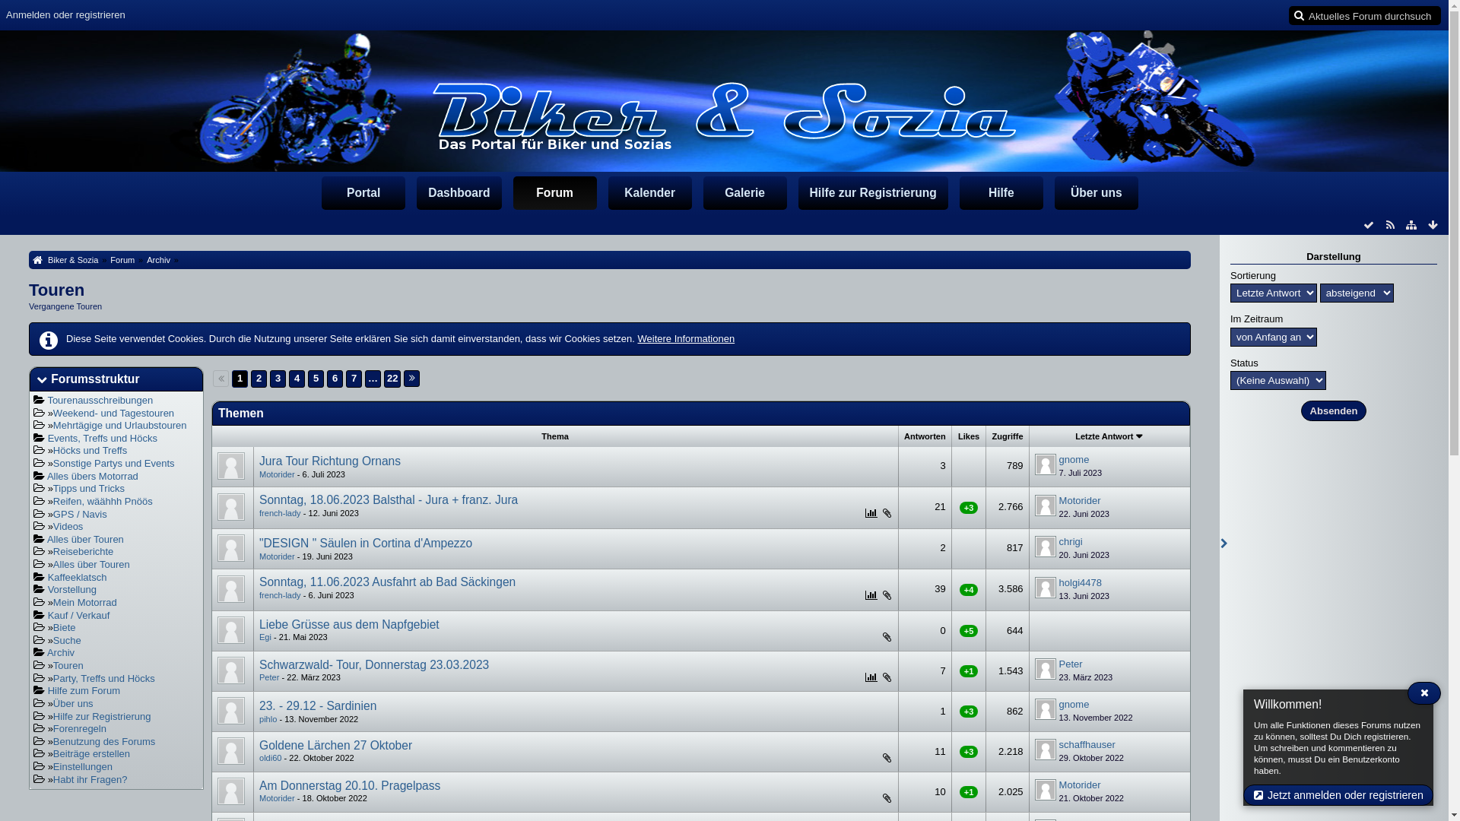 The image size is (1460, 821). Describe the element at coordinates (374, 664) in the screenshot. I see `Schwarzwald- Tour, Donnerstag 23.03.2023` at that location.